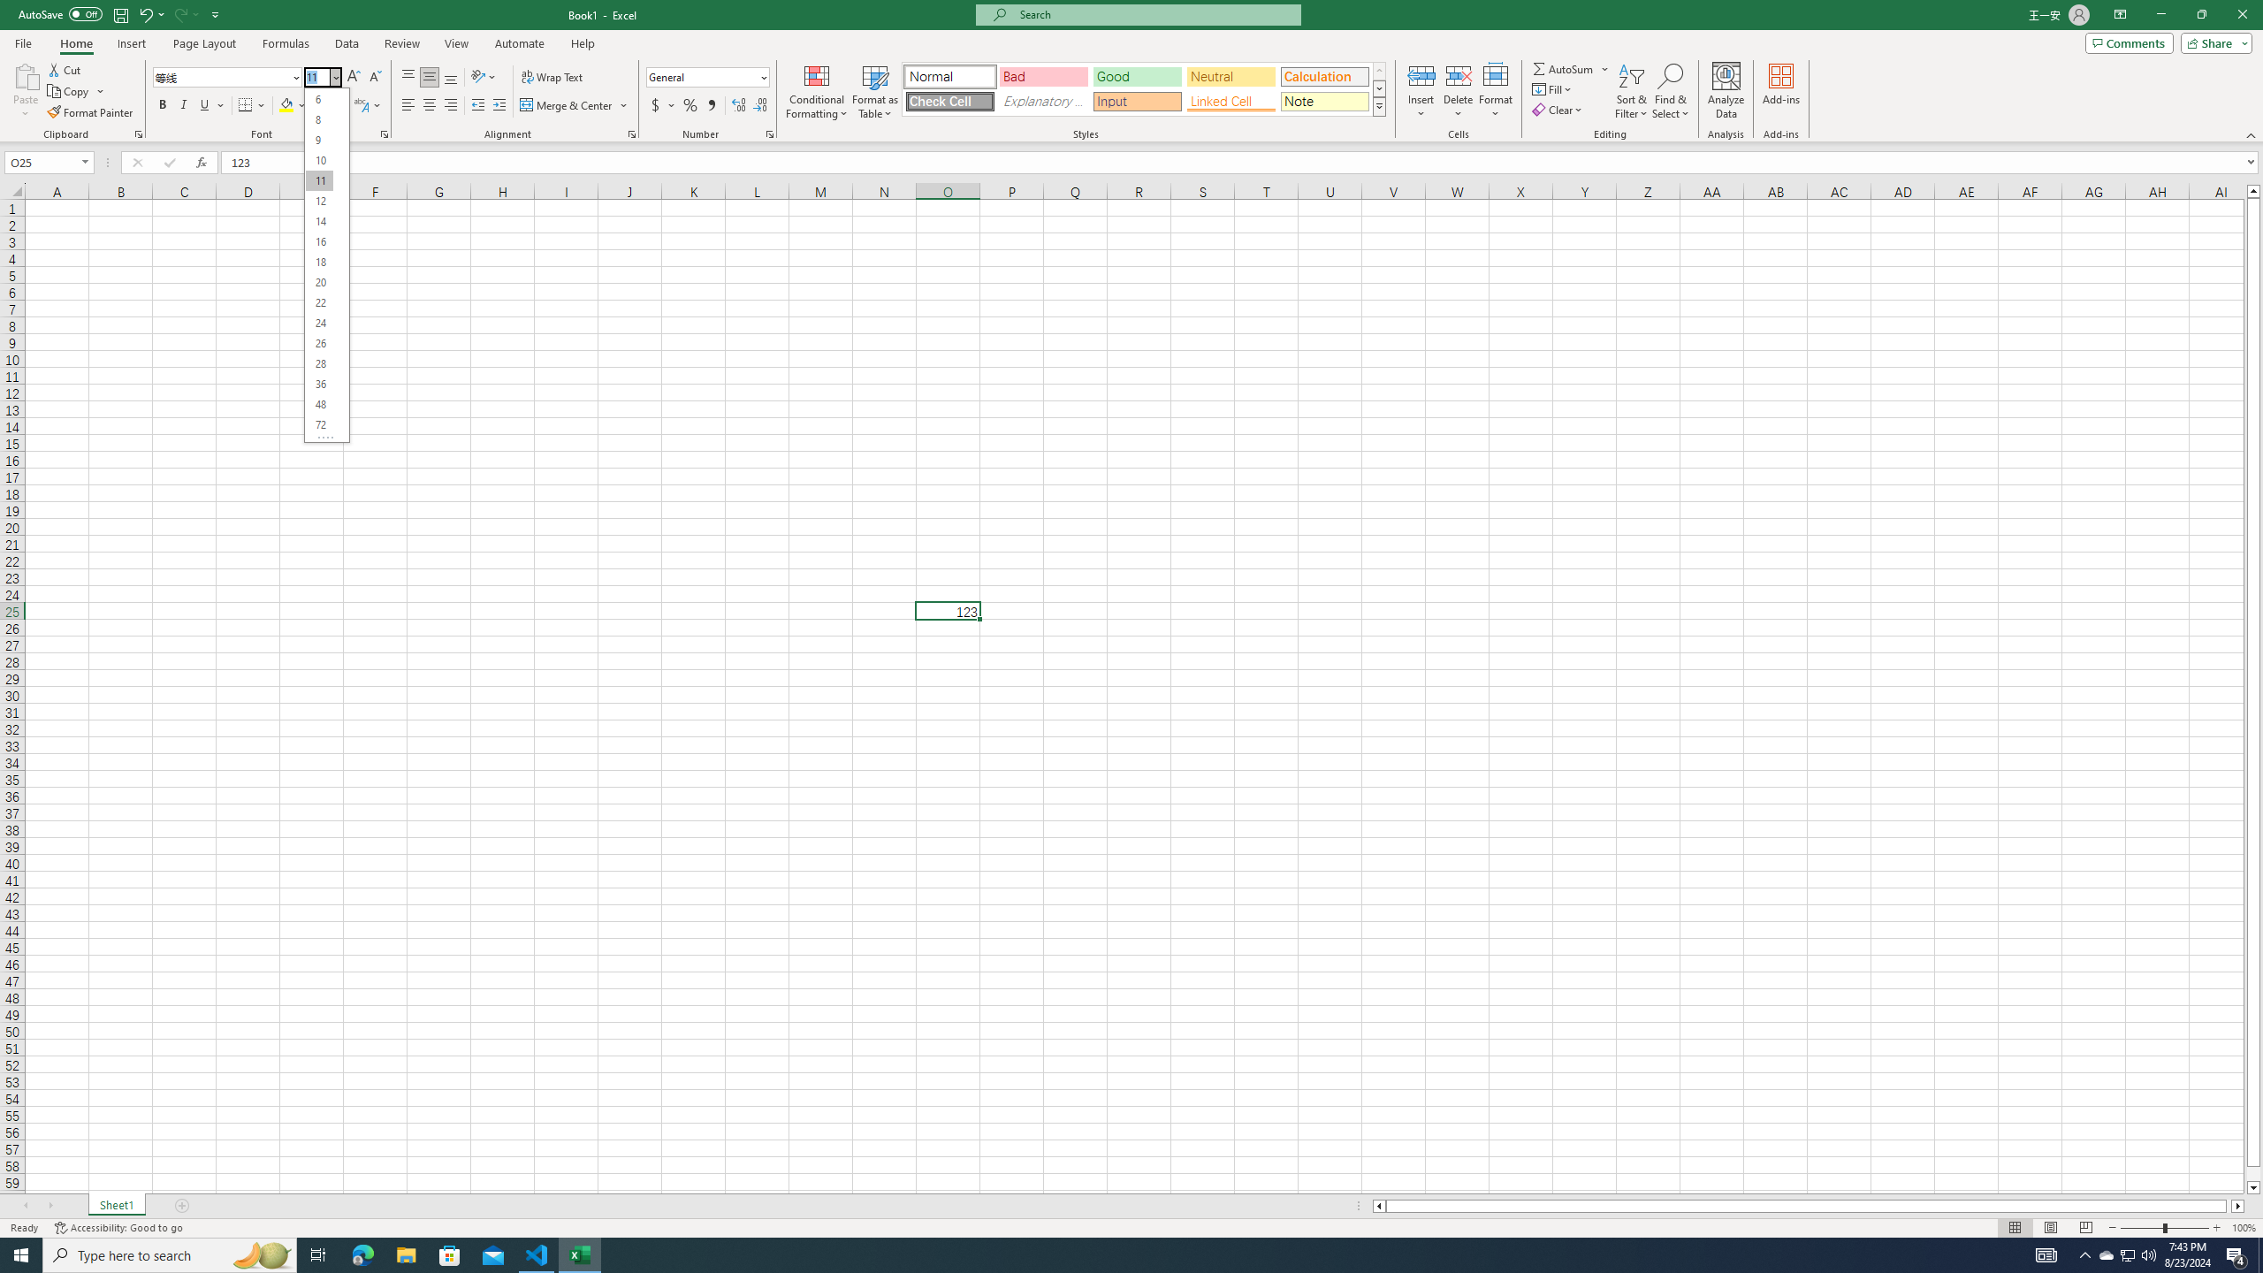  What do you see at coordinates (318, 180) in the screenshot?
I see `11` at bounding box center [318, 180].